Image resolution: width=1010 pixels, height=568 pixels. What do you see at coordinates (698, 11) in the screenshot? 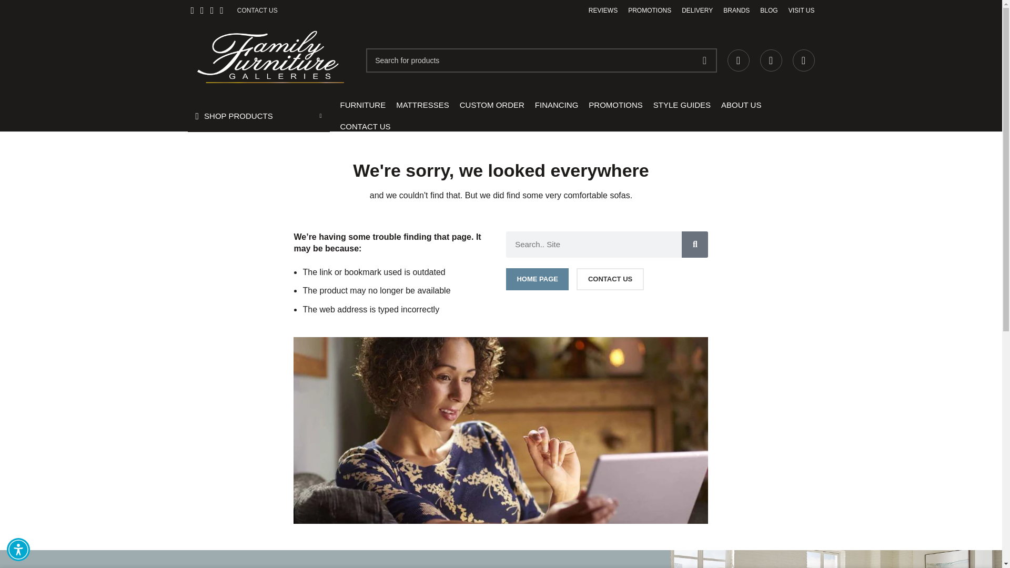
I see `DELIVERY` at bounding box center [698, 11].